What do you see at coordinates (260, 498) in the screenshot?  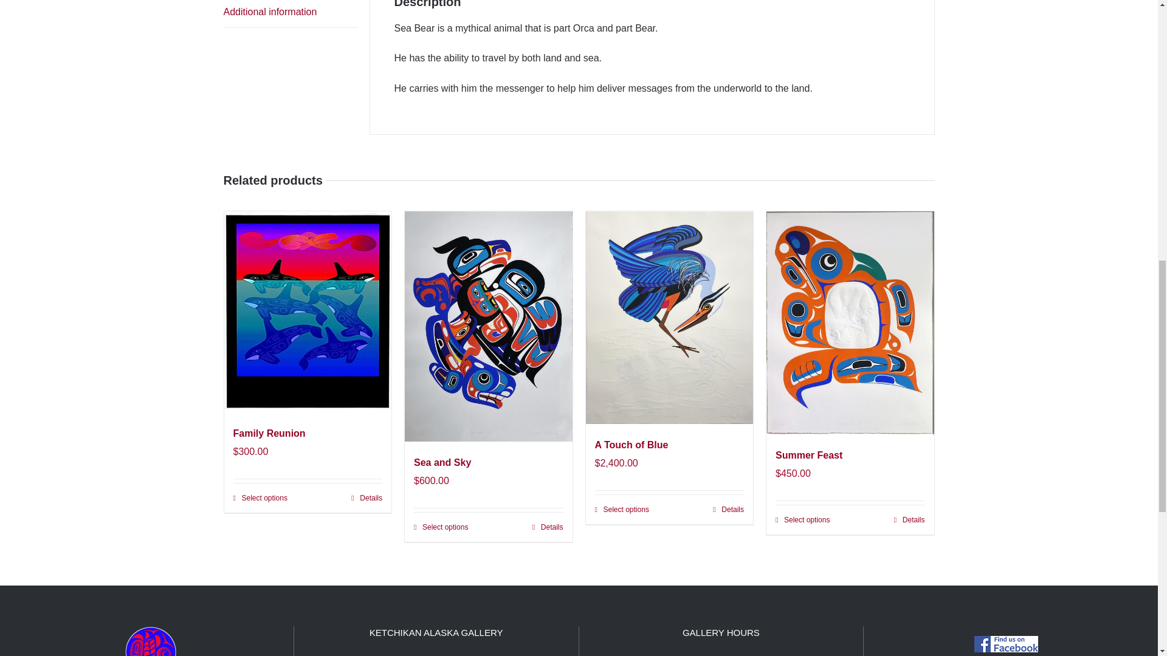 I see `Select options` at bounding box center [260, 498].